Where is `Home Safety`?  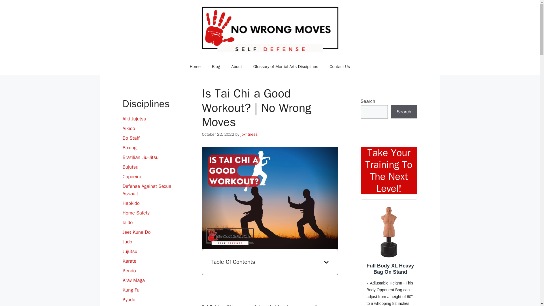
Home Safety is located at coordinates (136, 213).